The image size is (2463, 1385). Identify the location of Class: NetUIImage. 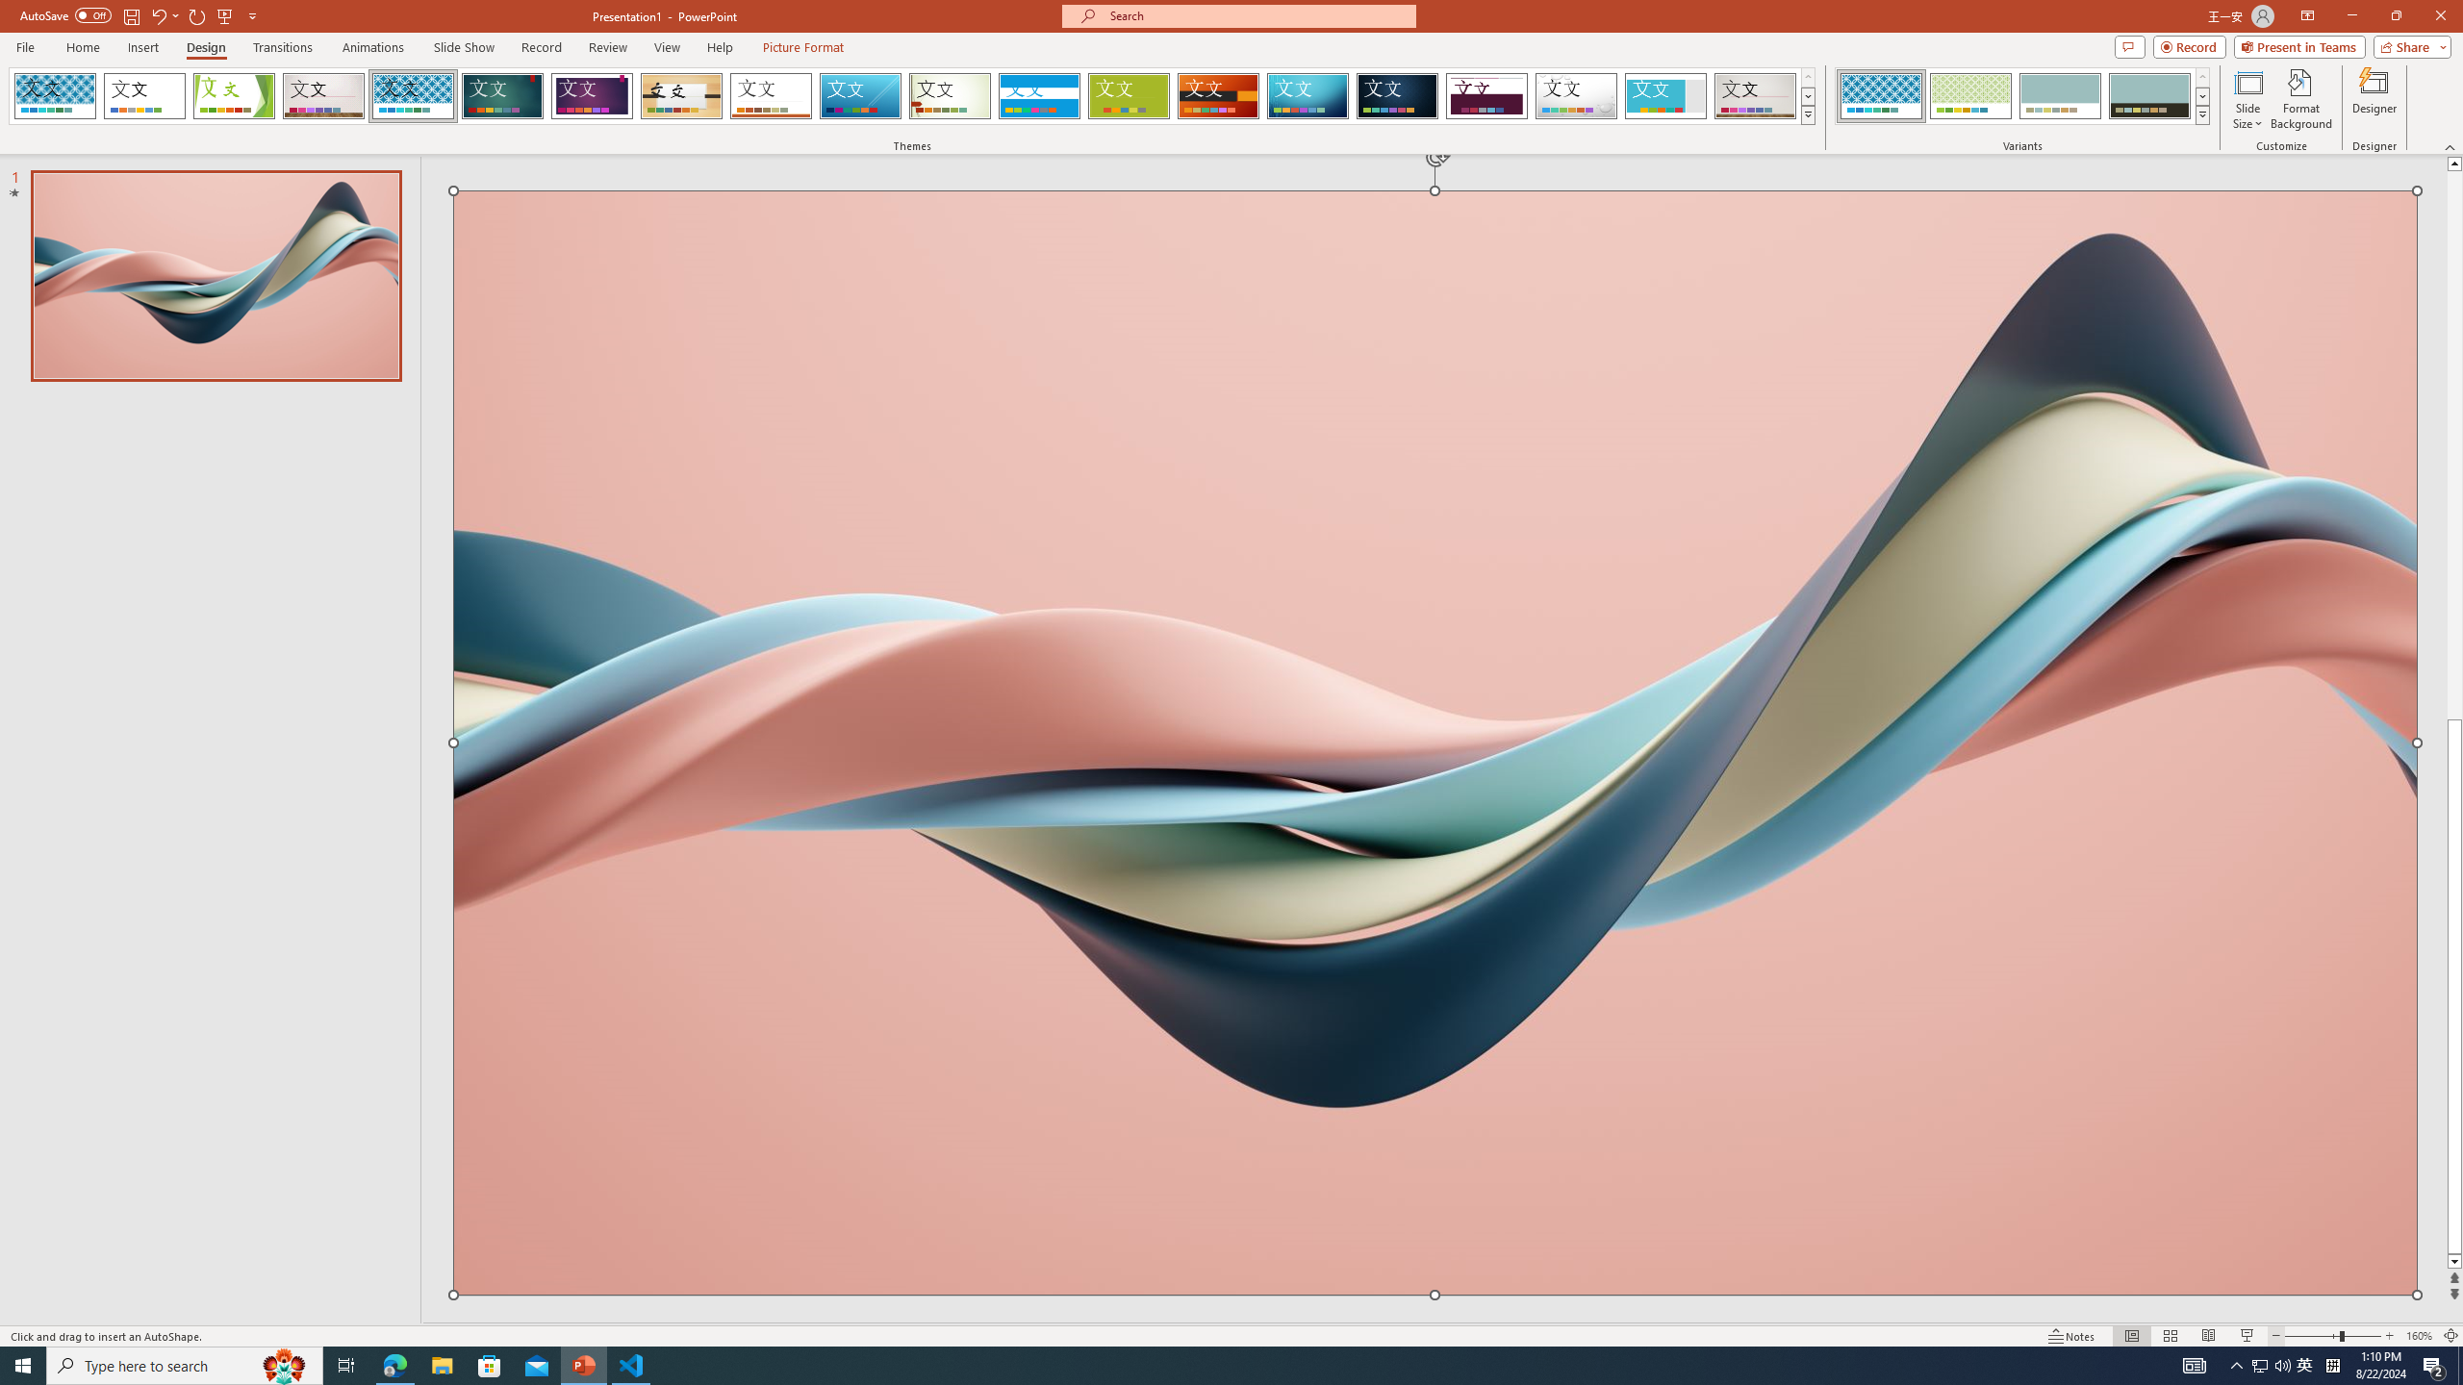
(2203, 115).